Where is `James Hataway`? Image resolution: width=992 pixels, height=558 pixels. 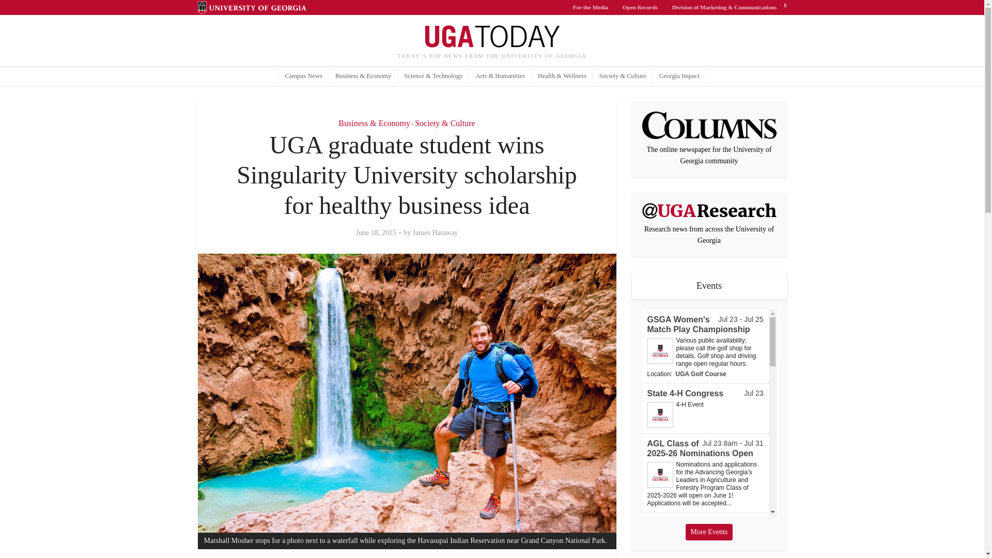 James Hataway is located at coordinates (435, 233).